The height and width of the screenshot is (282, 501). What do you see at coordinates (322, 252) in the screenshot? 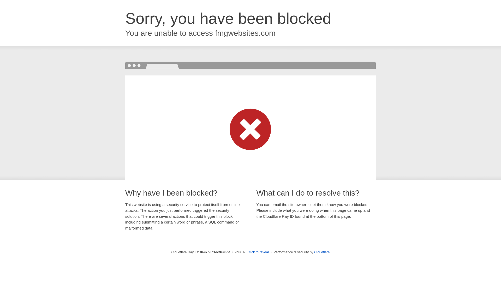
I see `Cloudflare` at bounding box center [322, 252].